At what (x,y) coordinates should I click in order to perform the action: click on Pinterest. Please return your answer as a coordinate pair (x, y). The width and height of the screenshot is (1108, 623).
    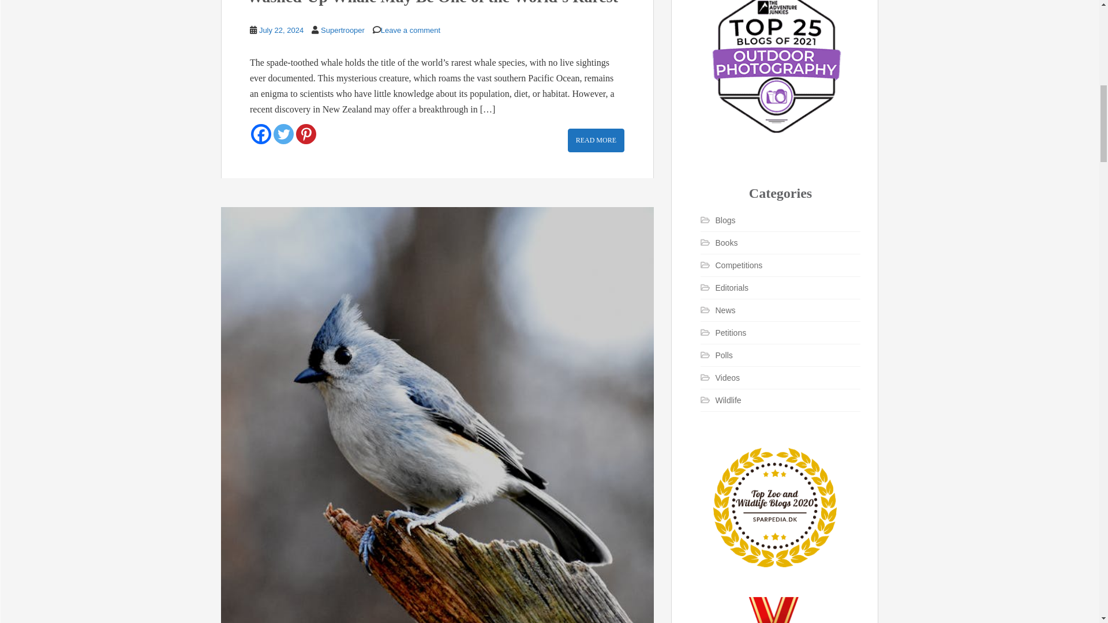
    Looking at the image, I should click on (306, 134).